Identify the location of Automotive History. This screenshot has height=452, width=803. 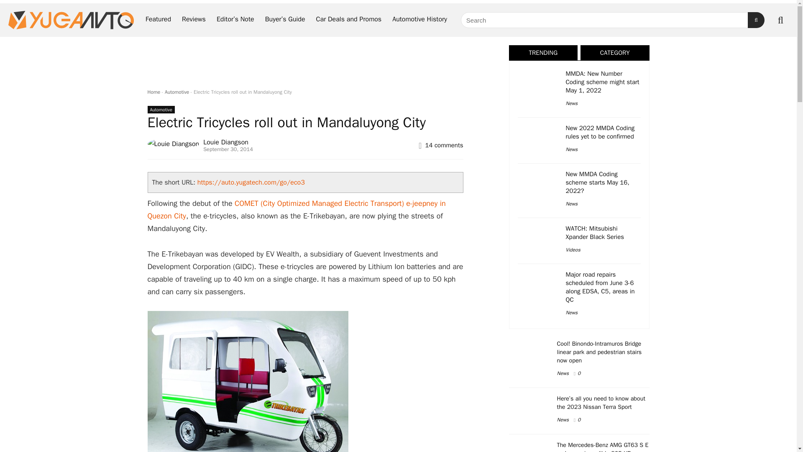
(420, 20).